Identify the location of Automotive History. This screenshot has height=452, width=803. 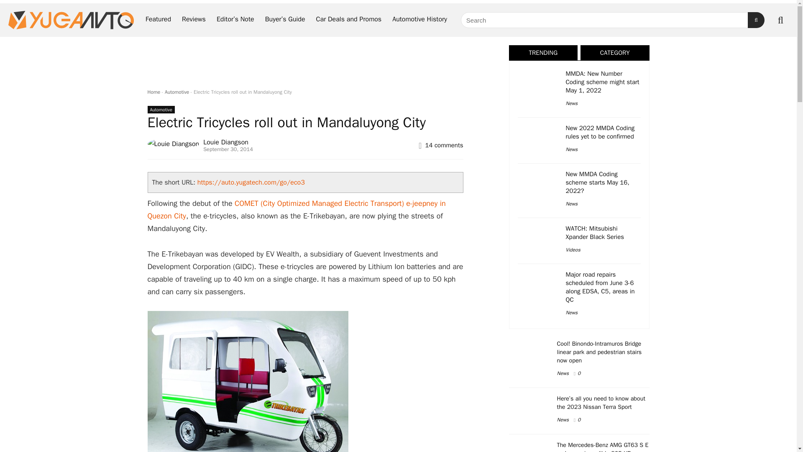
(420, 20).